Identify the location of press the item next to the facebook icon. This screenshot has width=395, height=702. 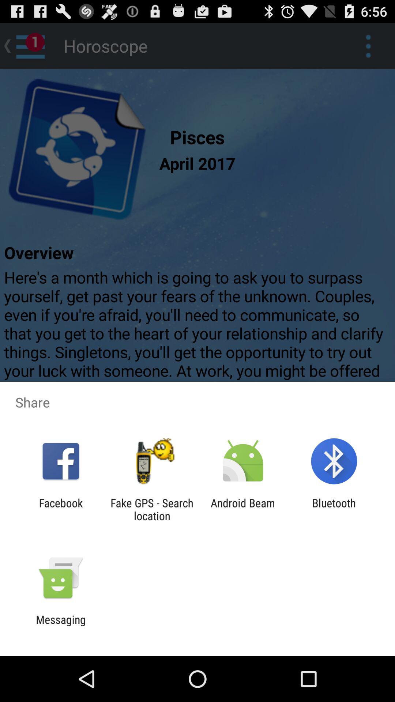
(152, 509).